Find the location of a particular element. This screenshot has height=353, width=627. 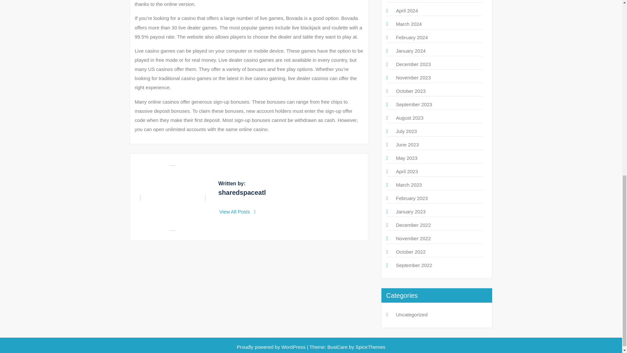

September 2023 is located at coordinates (413, 105).